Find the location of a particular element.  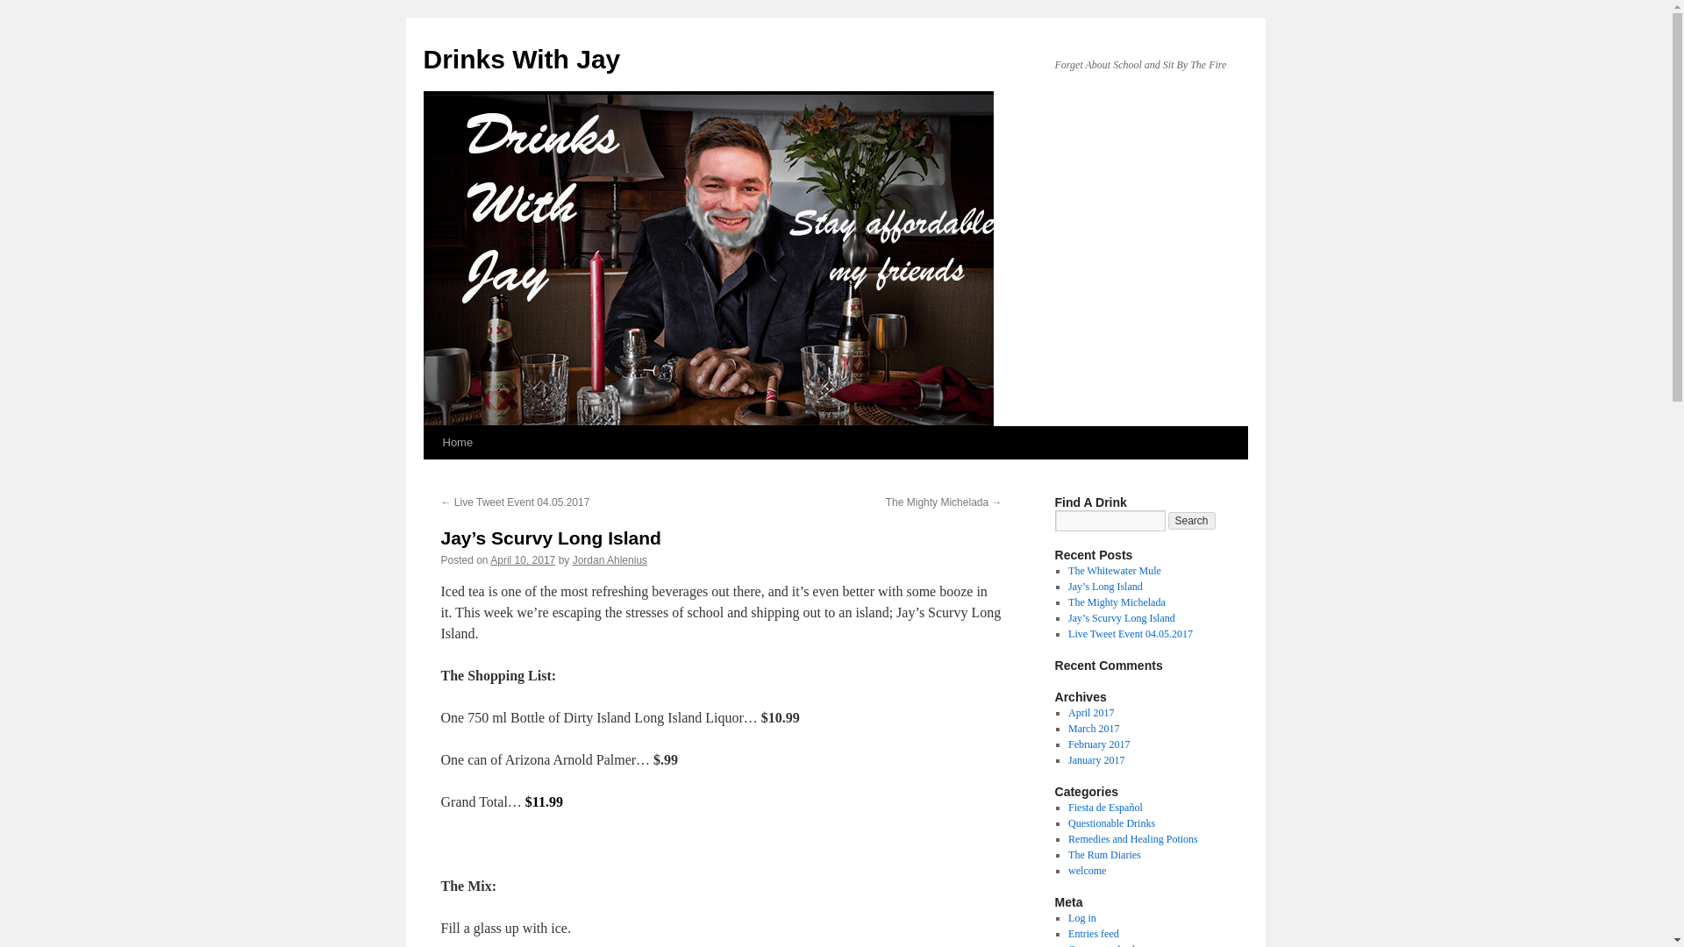

February 2017 is located at coordinates (1098, 744).